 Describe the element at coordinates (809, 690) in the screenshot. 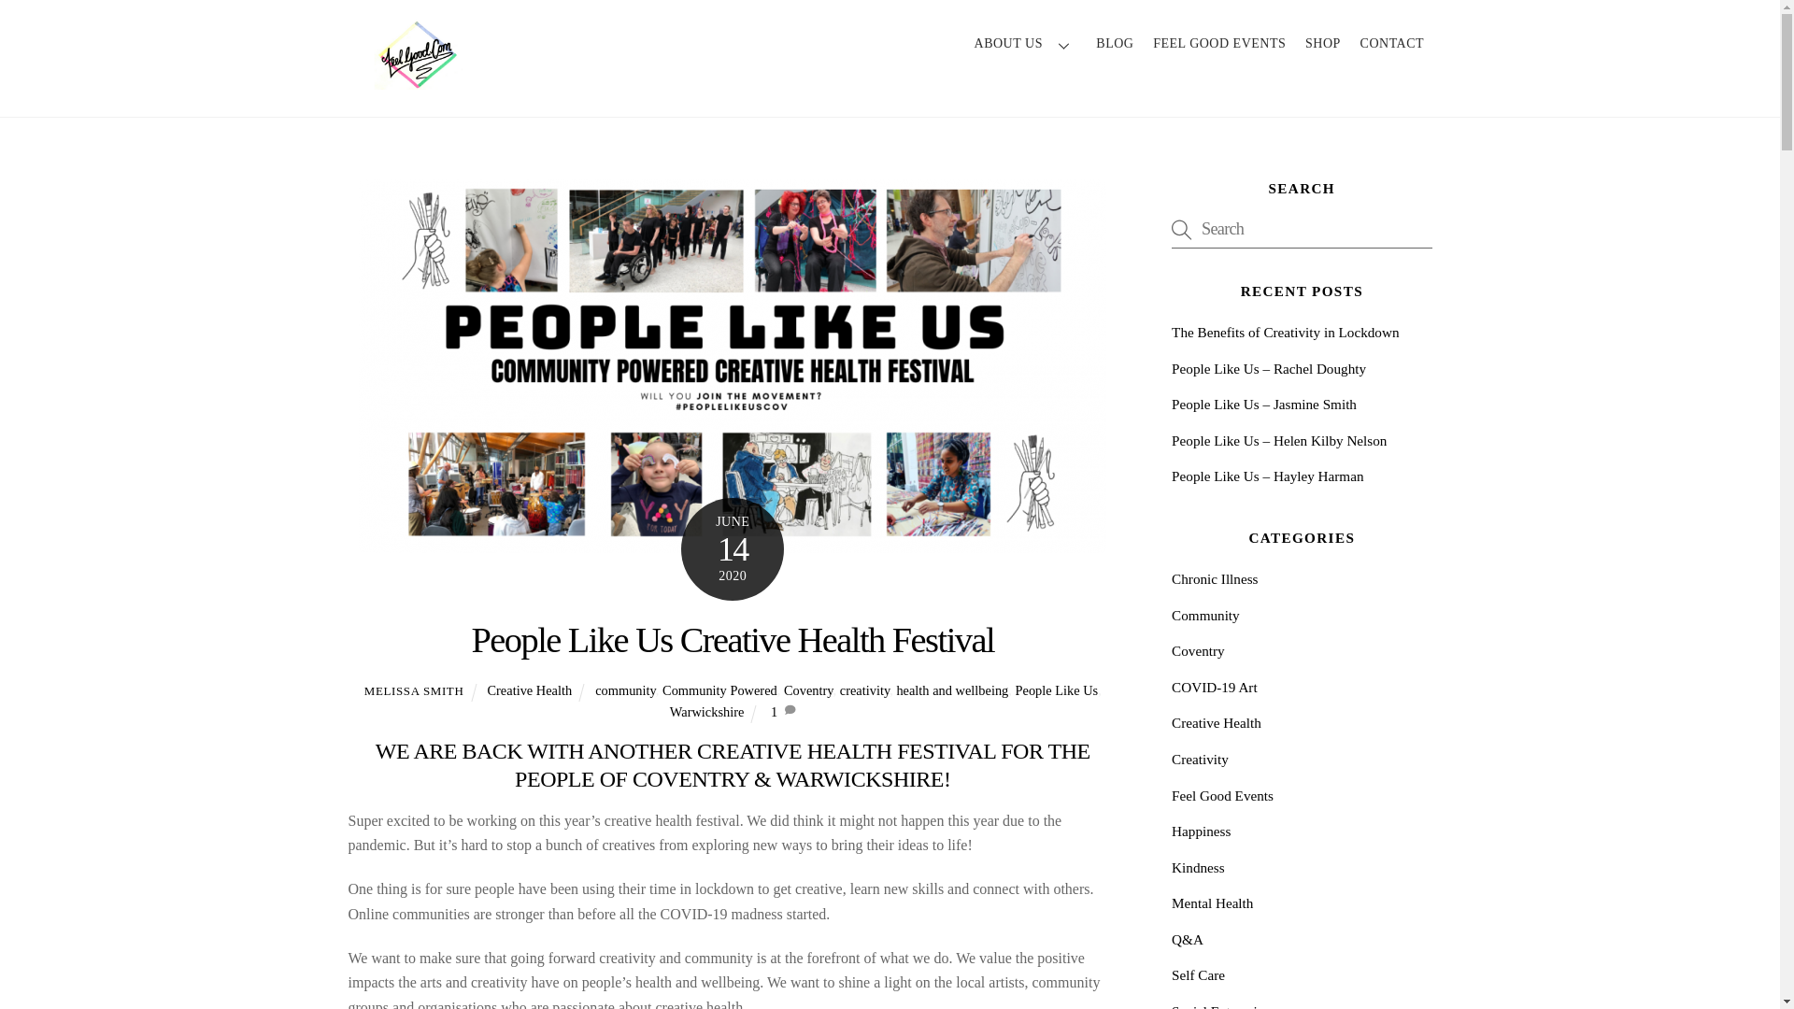

I see `Coventry` at that location.